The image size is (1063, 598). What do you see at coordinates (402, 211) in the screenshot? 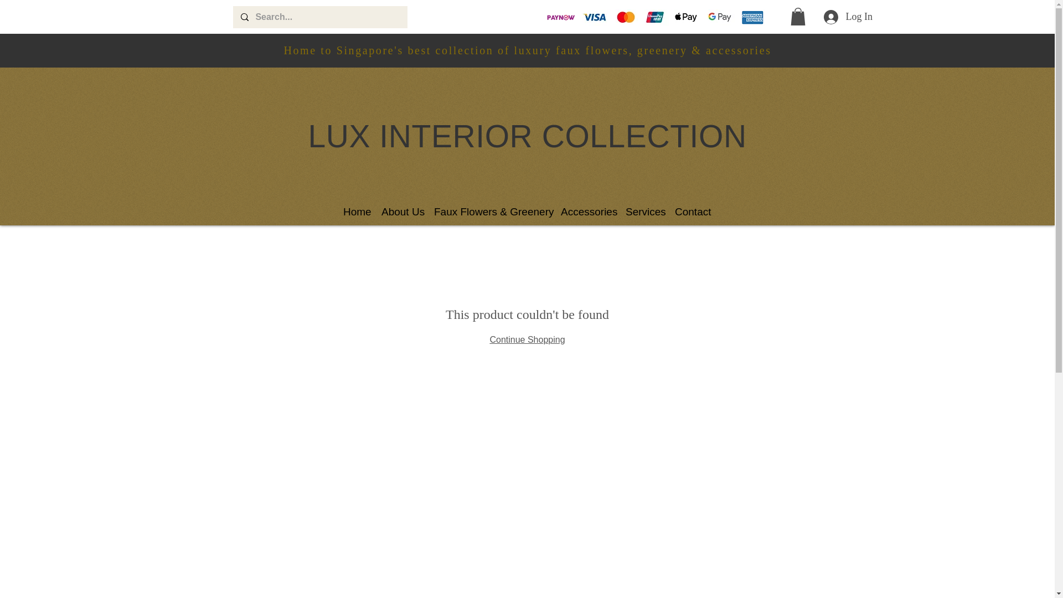
I see `About Us` at bounding box center [402, 211].